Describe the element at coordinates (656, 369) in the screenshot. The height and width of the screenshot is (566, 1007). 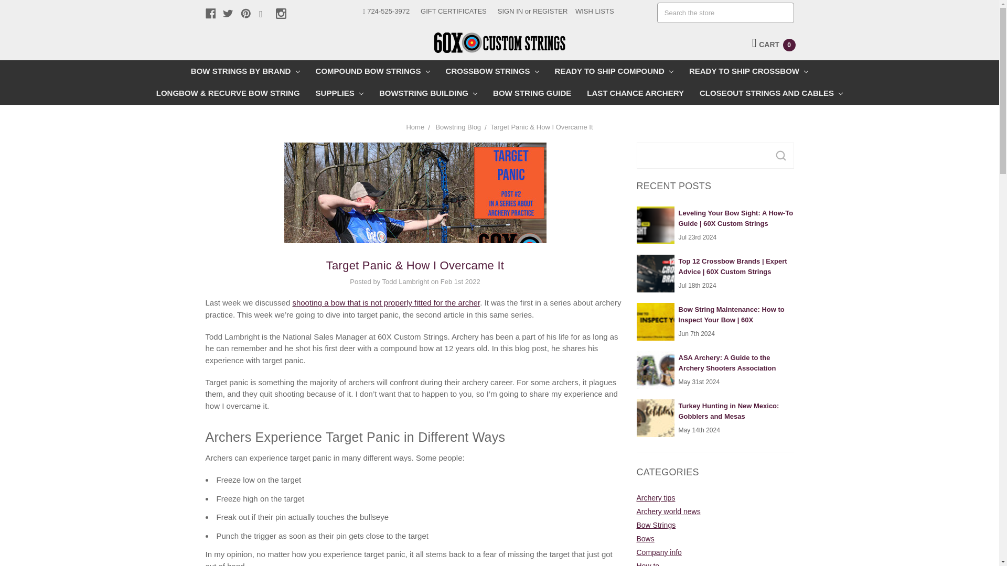
I see `ASA Archery: A Guide to the Archery Shooters Association` at that location.